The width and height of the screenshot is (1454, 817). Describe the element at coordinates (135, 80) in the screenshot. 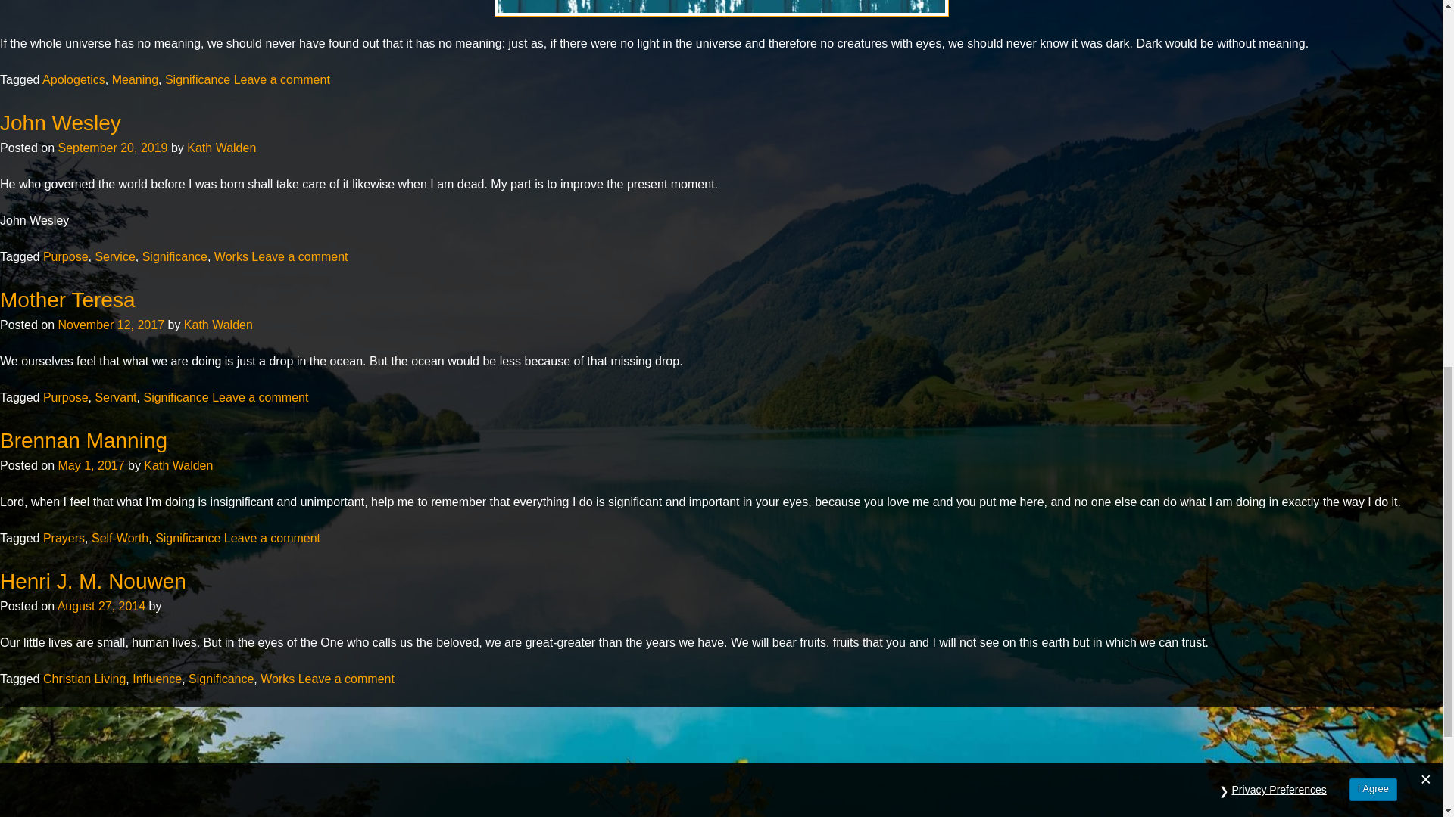

I see `Meaning` at that location.